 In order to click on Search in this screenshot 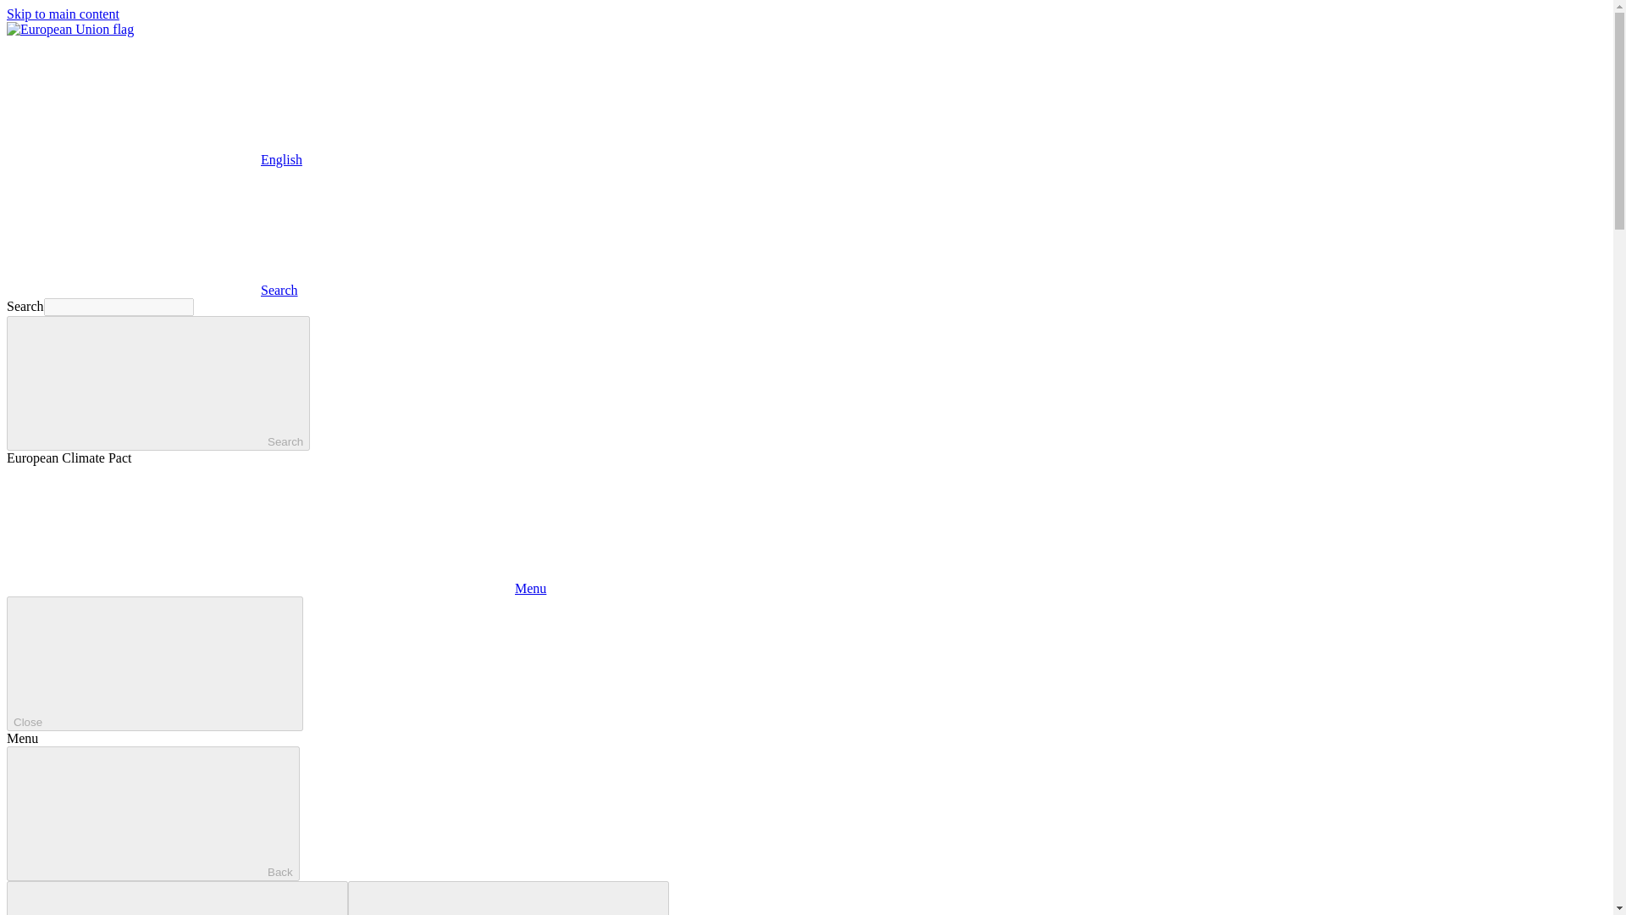, I will do `click(158, 383)`.